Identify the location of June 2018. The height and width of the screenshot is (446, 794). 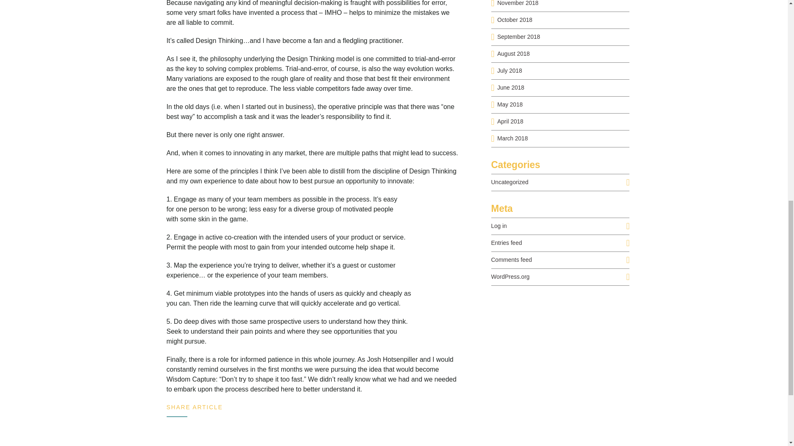
(510, 88).